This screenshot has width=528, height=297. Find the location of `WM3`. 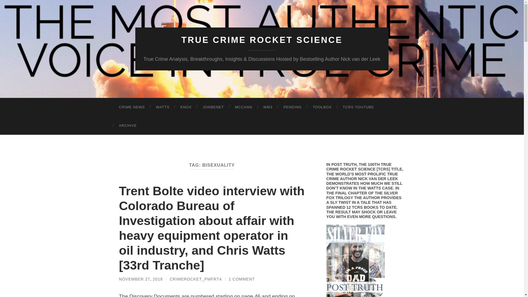

WM3 is located at coordinates (267, 107).